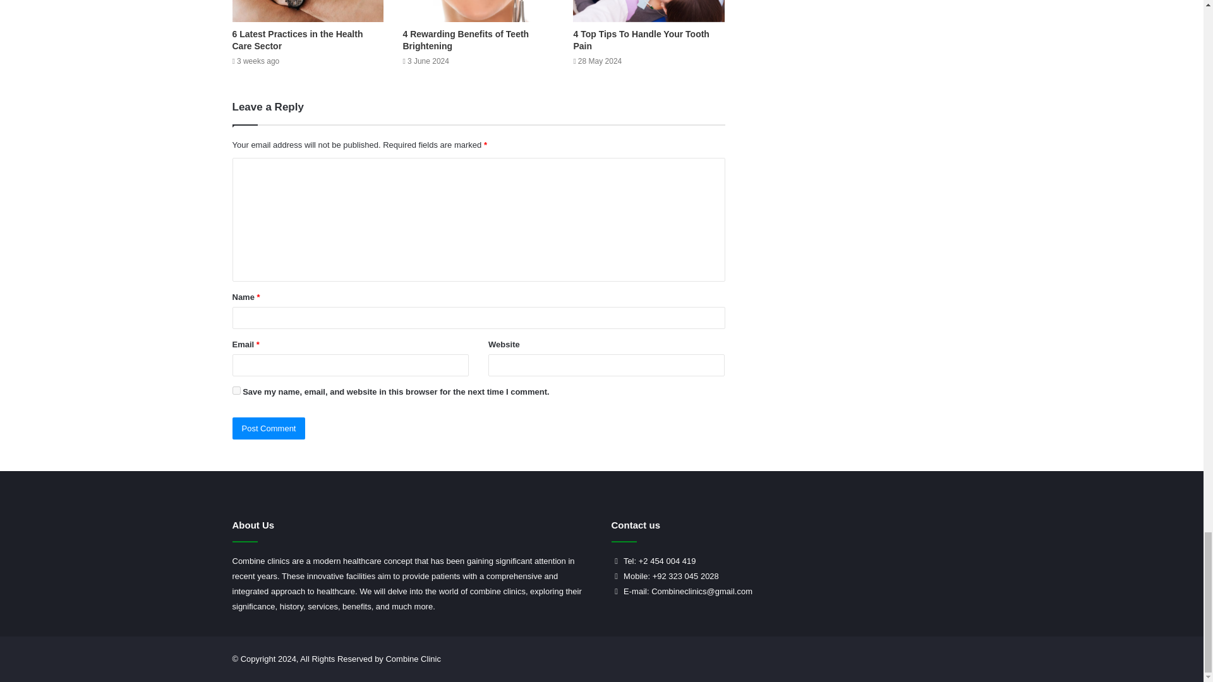 This screenshot has height=682, width=1213. What do you see at coordinates (269, 428) in the screenshot?
I see `Post Comment` at bounding box center [269, 428].